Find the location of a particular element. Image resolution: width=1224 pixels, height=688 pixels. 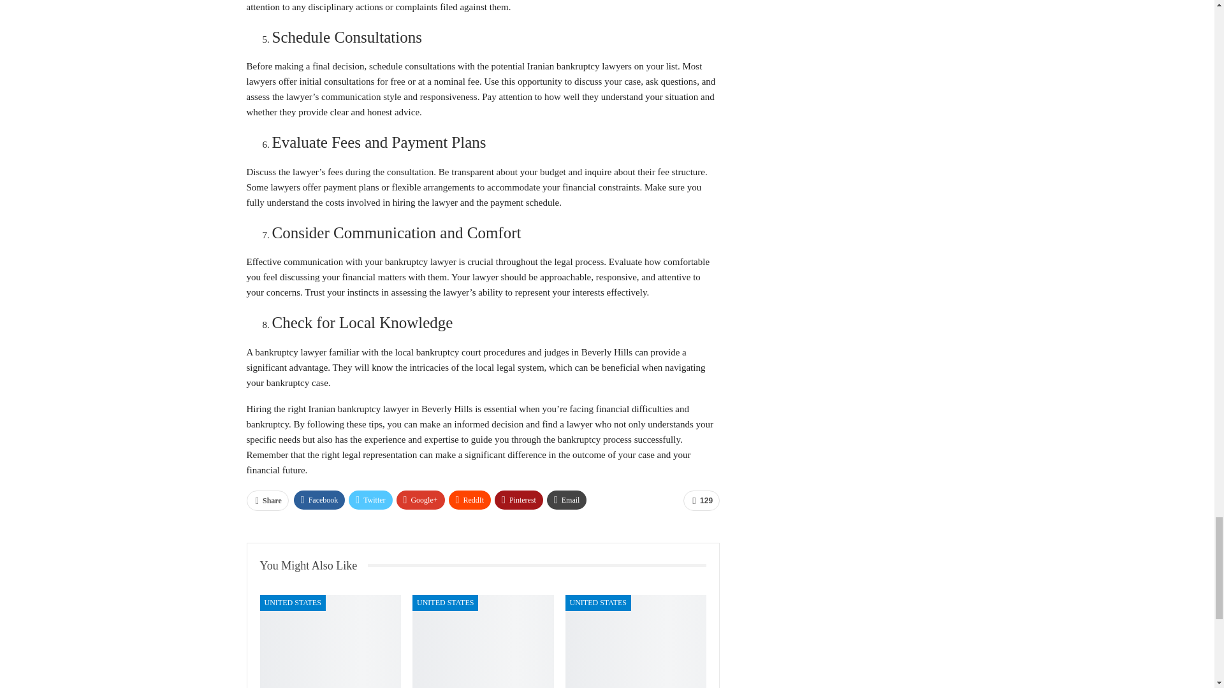

Pinterest is located at coordinates (519, 500).